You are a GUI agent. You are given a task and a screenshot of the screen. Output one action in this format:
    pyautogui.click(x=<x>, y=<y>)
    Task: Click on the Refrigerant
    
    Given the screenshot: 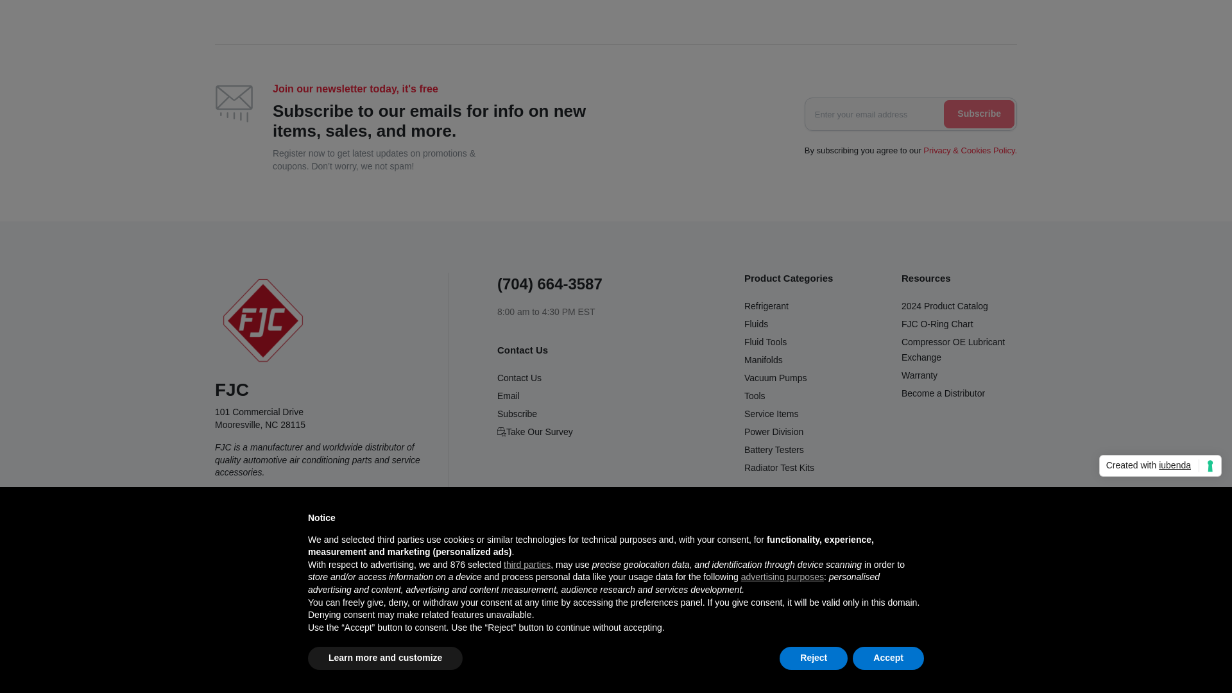 What is the action you would take?
    pyautogui.click(x=766, y=305)
    